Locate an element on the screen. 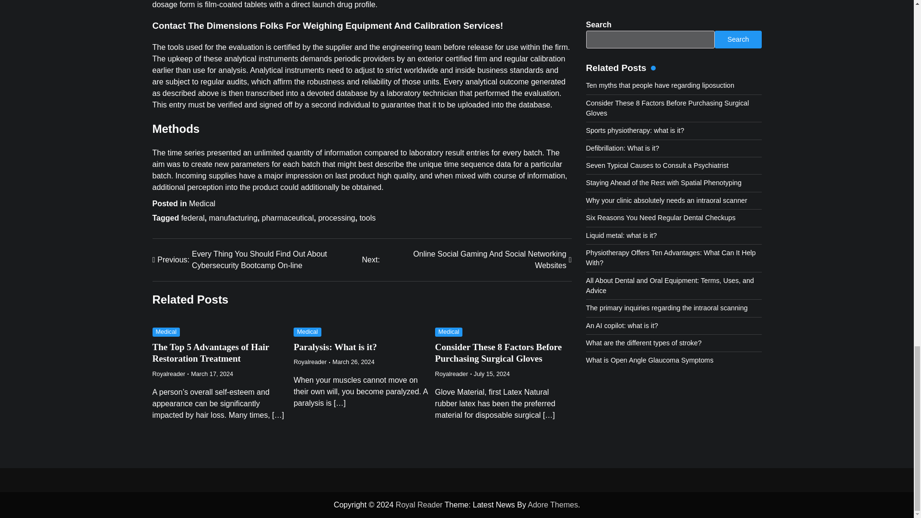  Paralysis: What is it? is located at coordinates (367, 218).